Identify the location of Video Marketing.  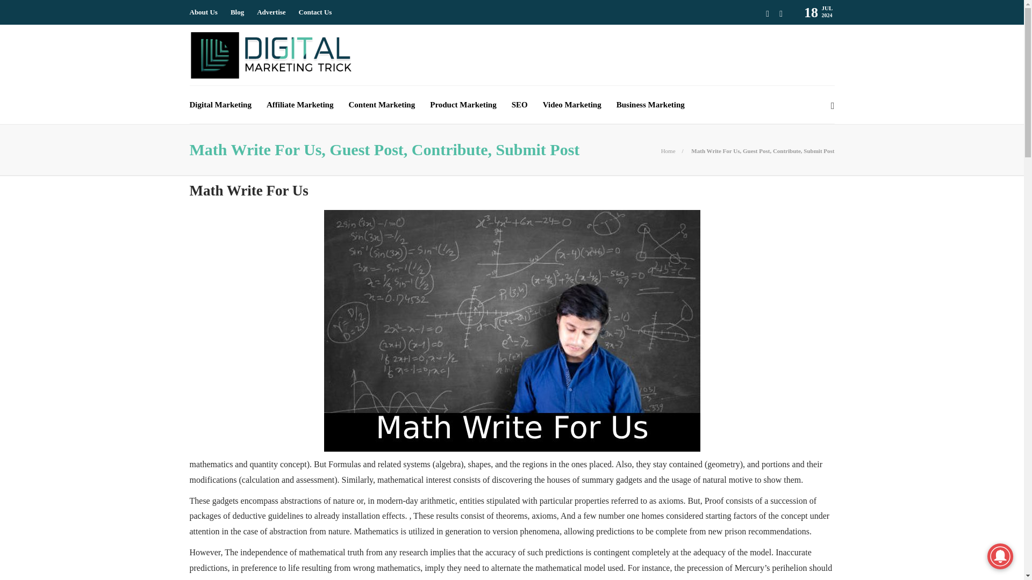
(572, 104).